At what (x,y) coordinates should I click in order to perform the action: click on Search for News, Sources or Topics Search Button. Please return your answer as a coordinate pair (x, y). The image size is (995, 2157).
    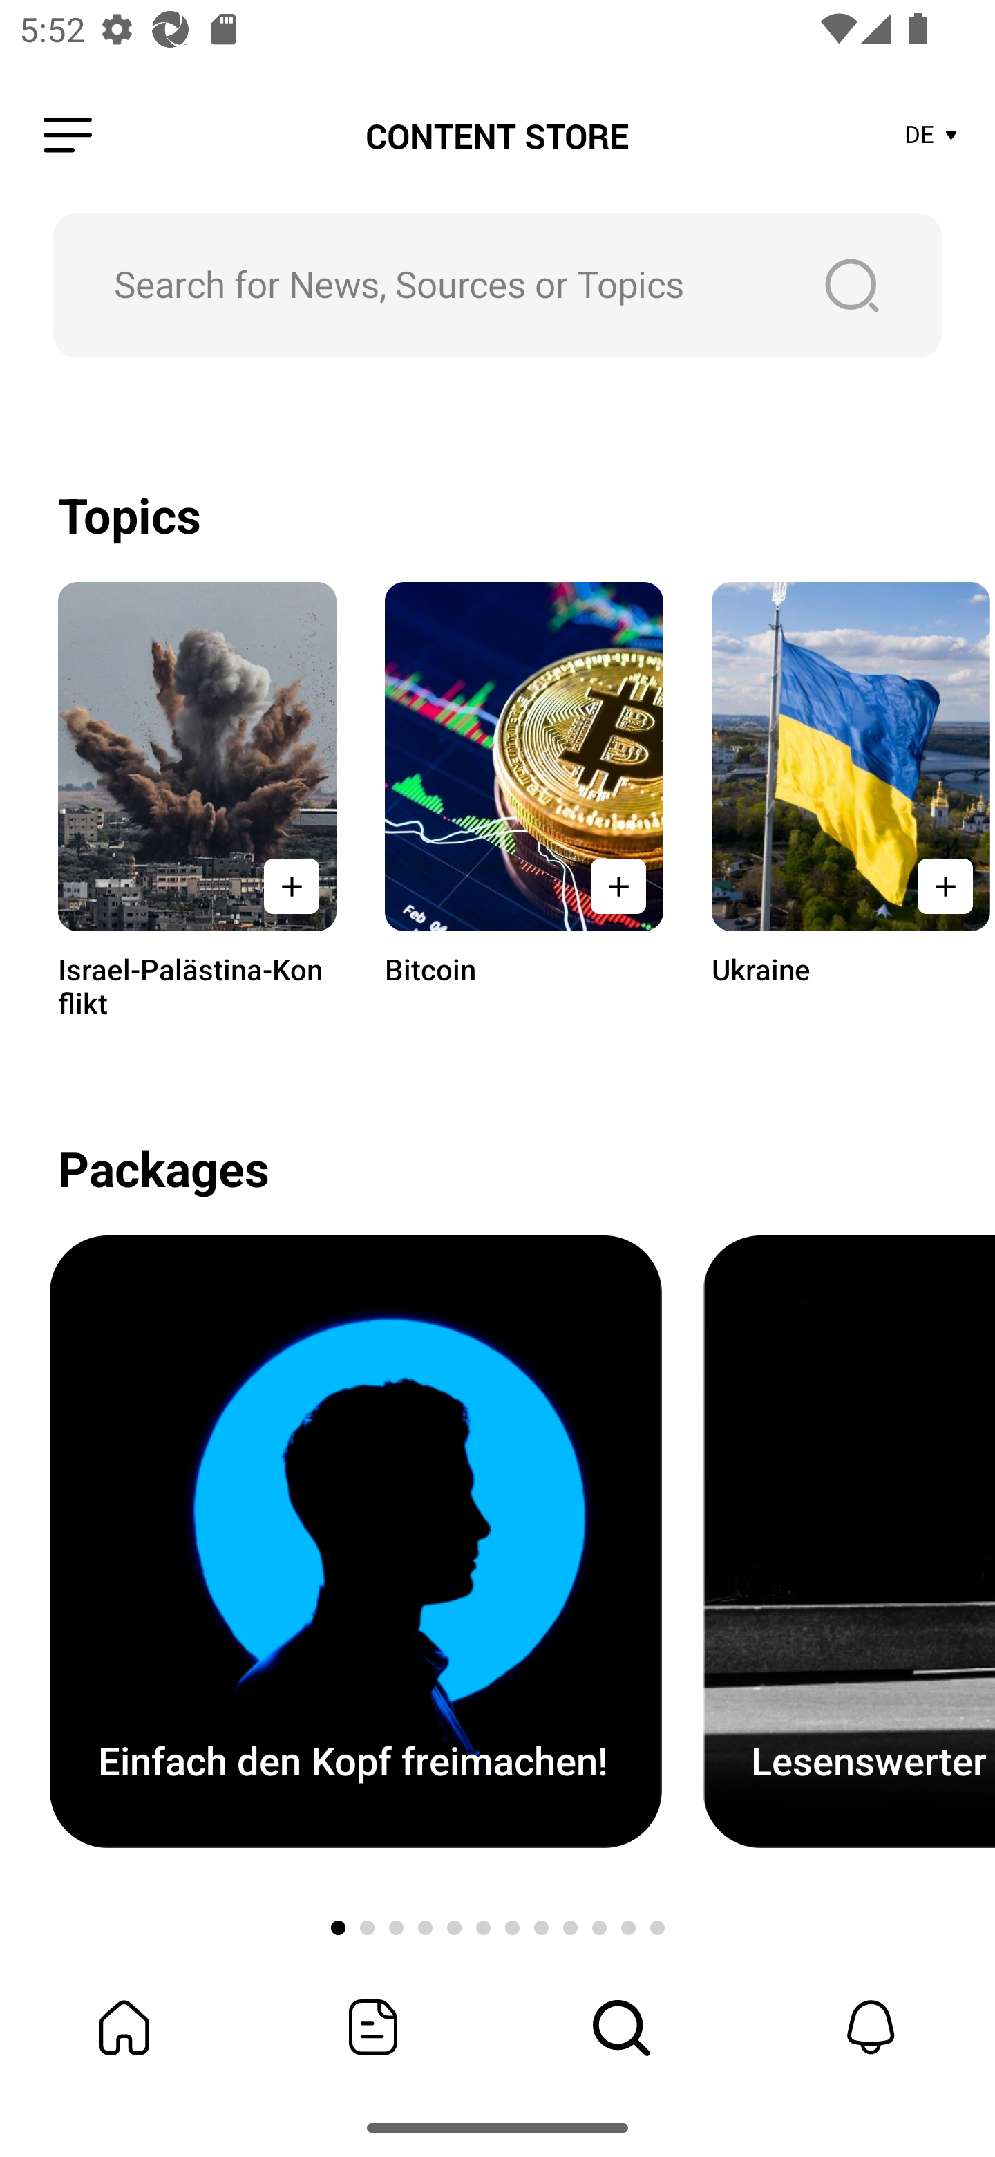
    Looking at the image, I should click on (497, 285).